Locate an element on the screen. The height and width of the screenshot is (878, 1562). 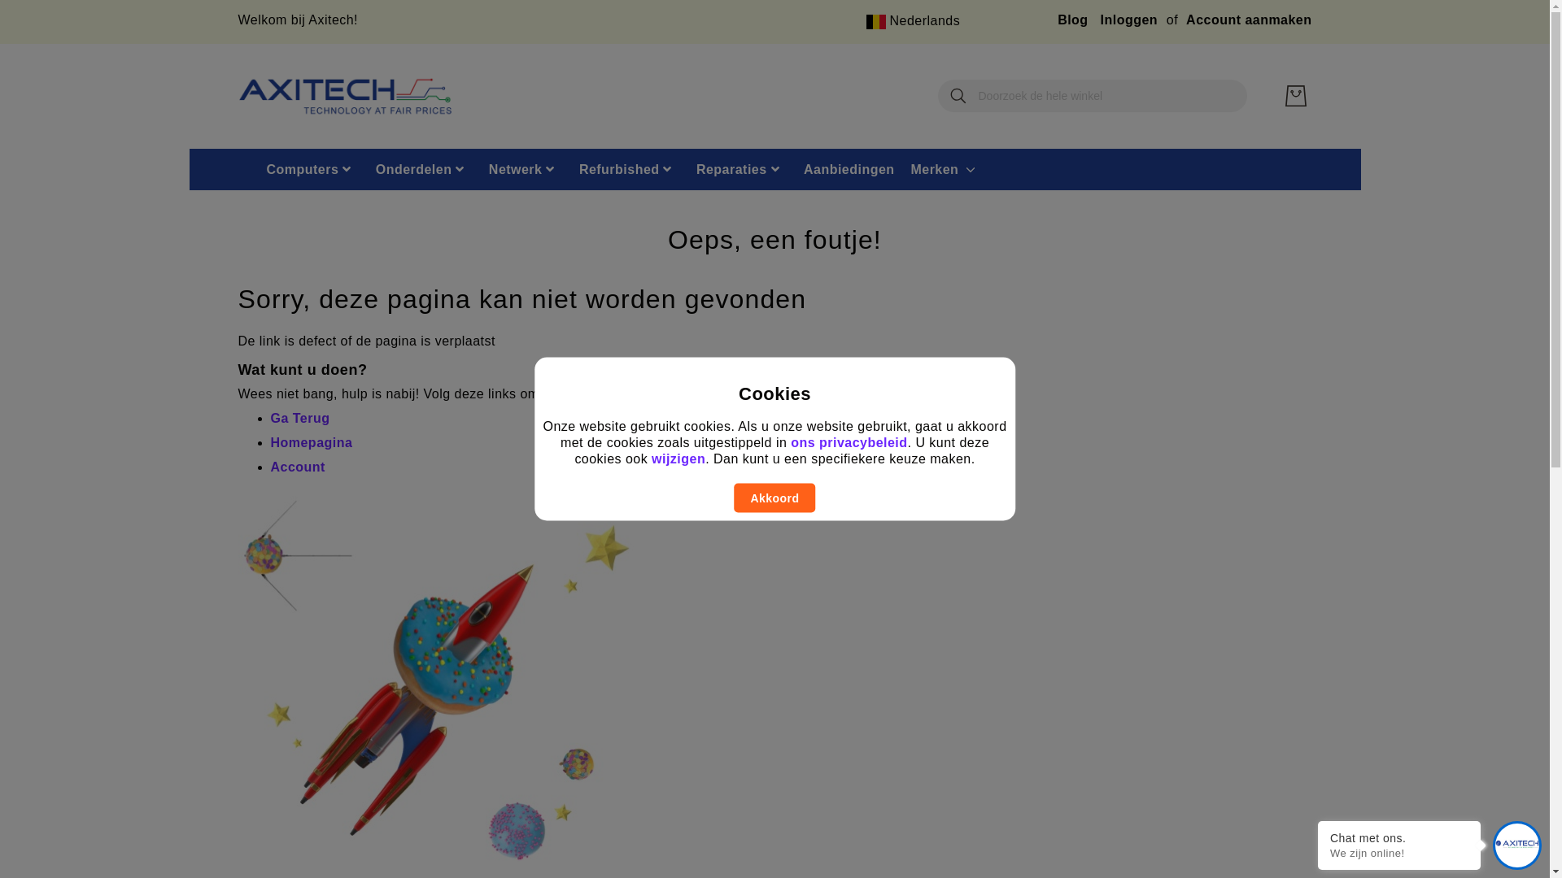
Computers is located at coordinates (308, 169).